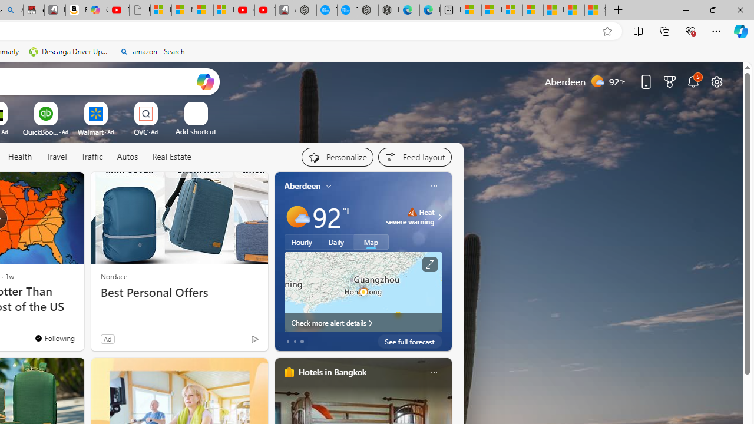 Image resolution: width=754 pixels, height=424 pixels. What do you see at coordinates (171, 157) in the screenshot?
I see `Real Estate` at bounding box center [171, 157].